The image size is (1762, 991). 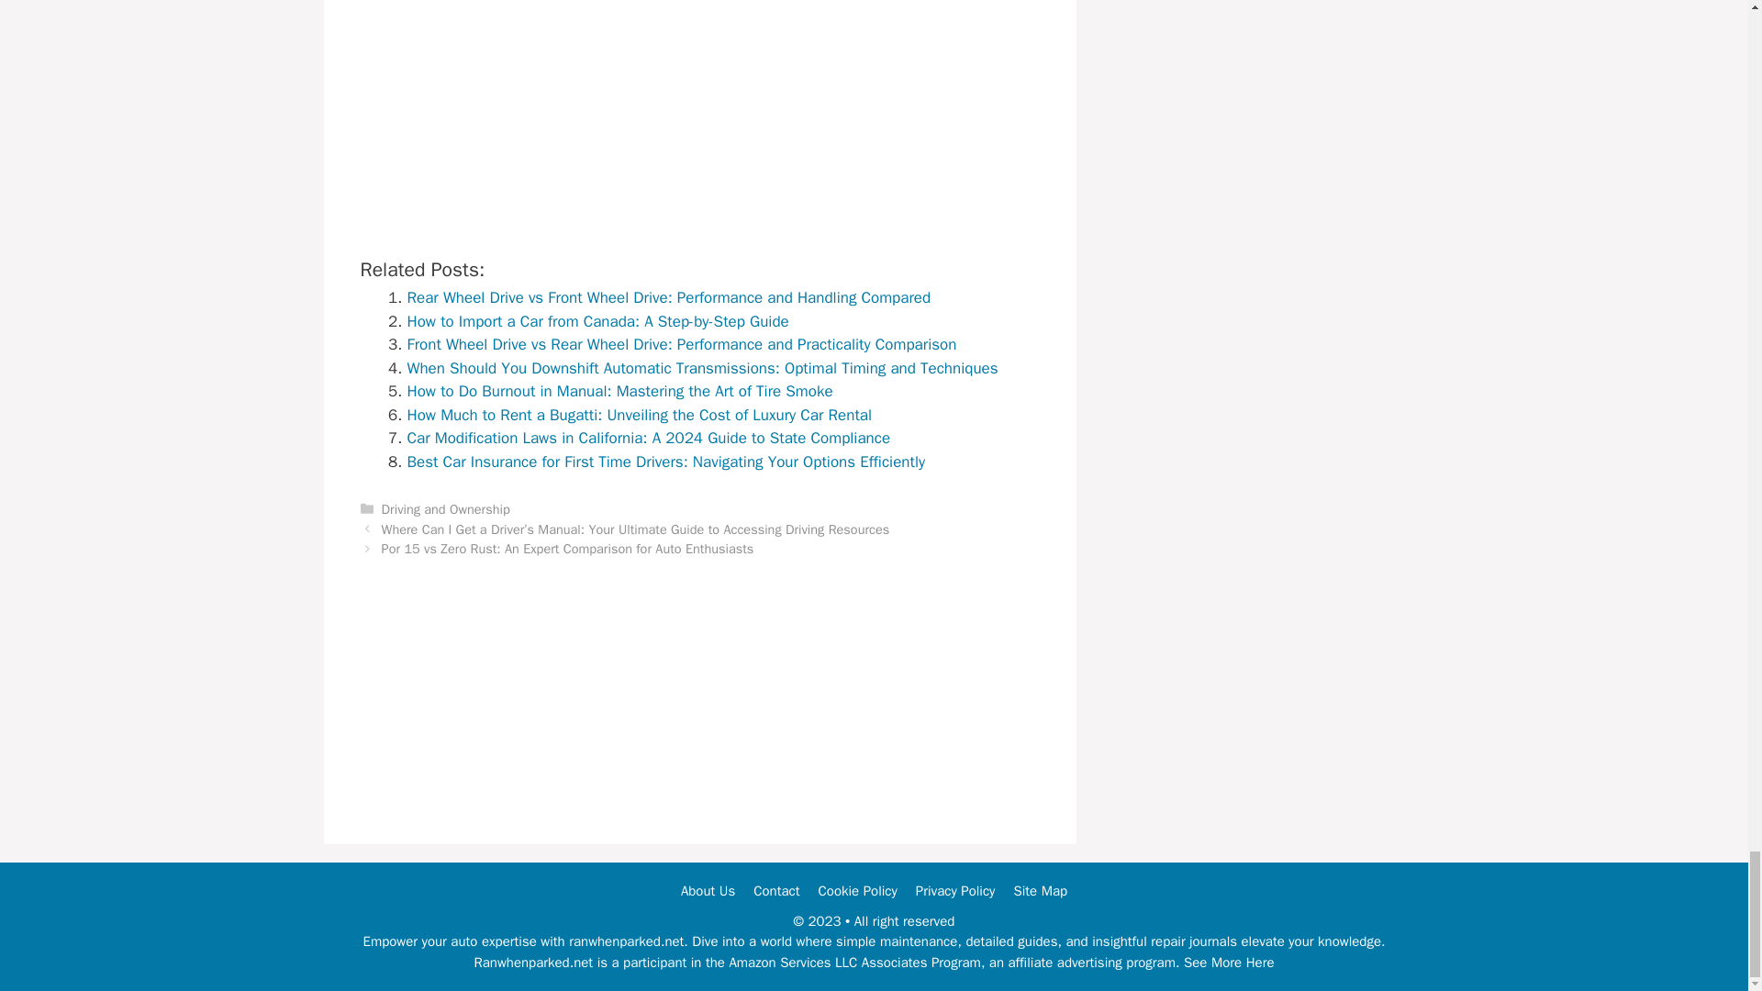 I want to click on How to Do Burnout in Manual: Mastering the Art of Tire Smoke, so click(x=620, y=391).